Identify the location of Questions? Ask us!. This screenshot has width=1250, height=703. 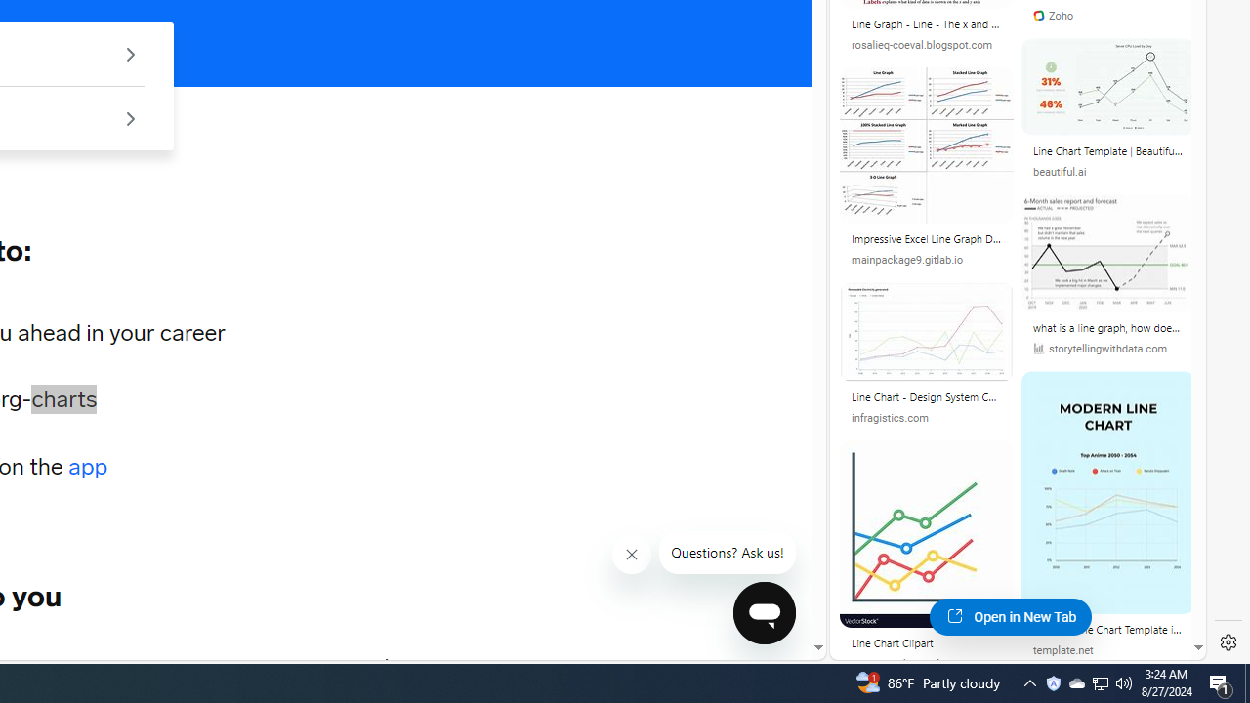
(728, 553).